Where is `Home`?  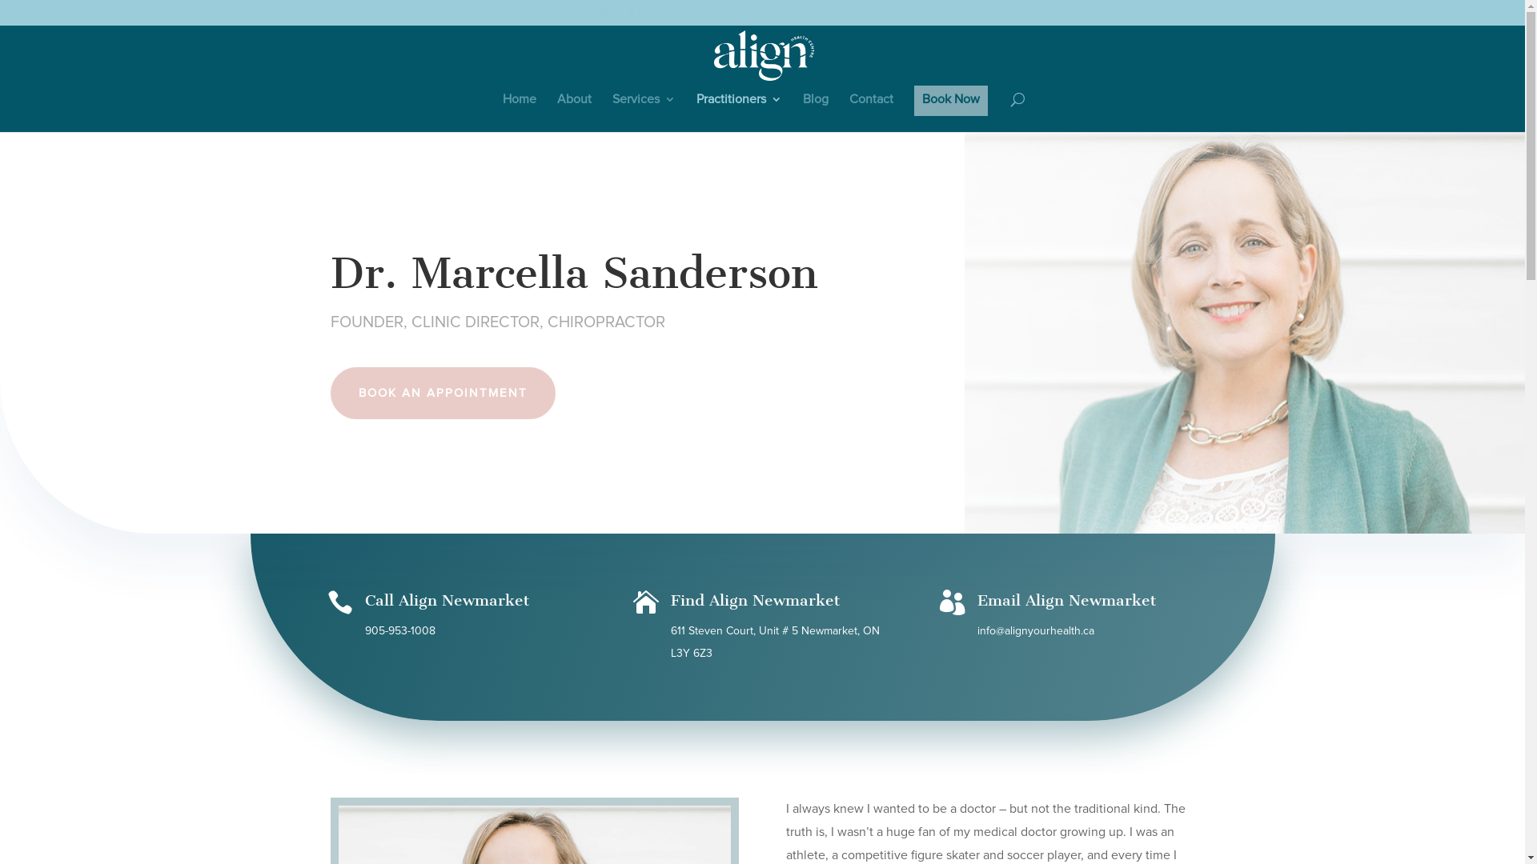 Home is located at coordinates (520, 105).